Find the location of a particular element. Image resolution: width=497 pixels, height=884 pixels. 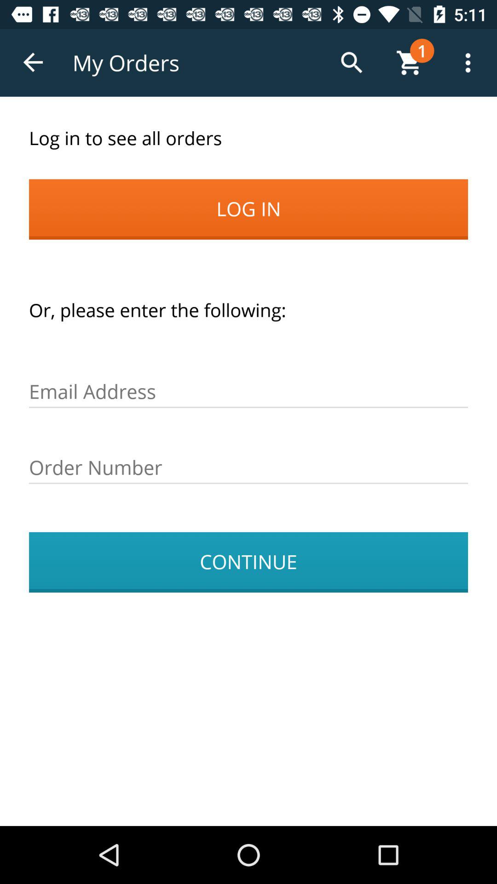

scroll to the continue icon is located at coordinates (248, 562).